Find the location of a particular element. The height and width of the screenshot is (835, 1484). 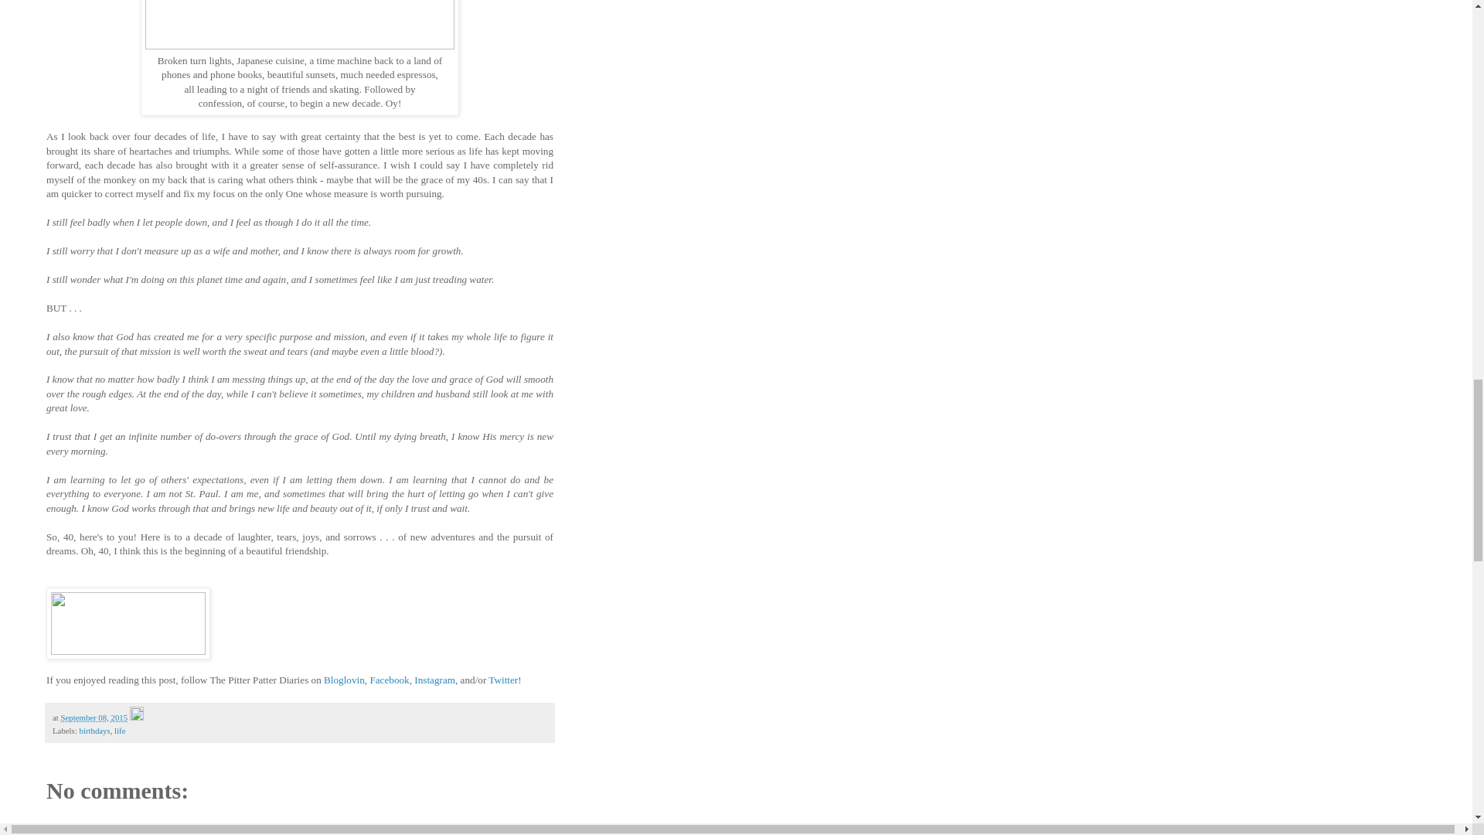

Instagram is located at coordinates (434, 679).